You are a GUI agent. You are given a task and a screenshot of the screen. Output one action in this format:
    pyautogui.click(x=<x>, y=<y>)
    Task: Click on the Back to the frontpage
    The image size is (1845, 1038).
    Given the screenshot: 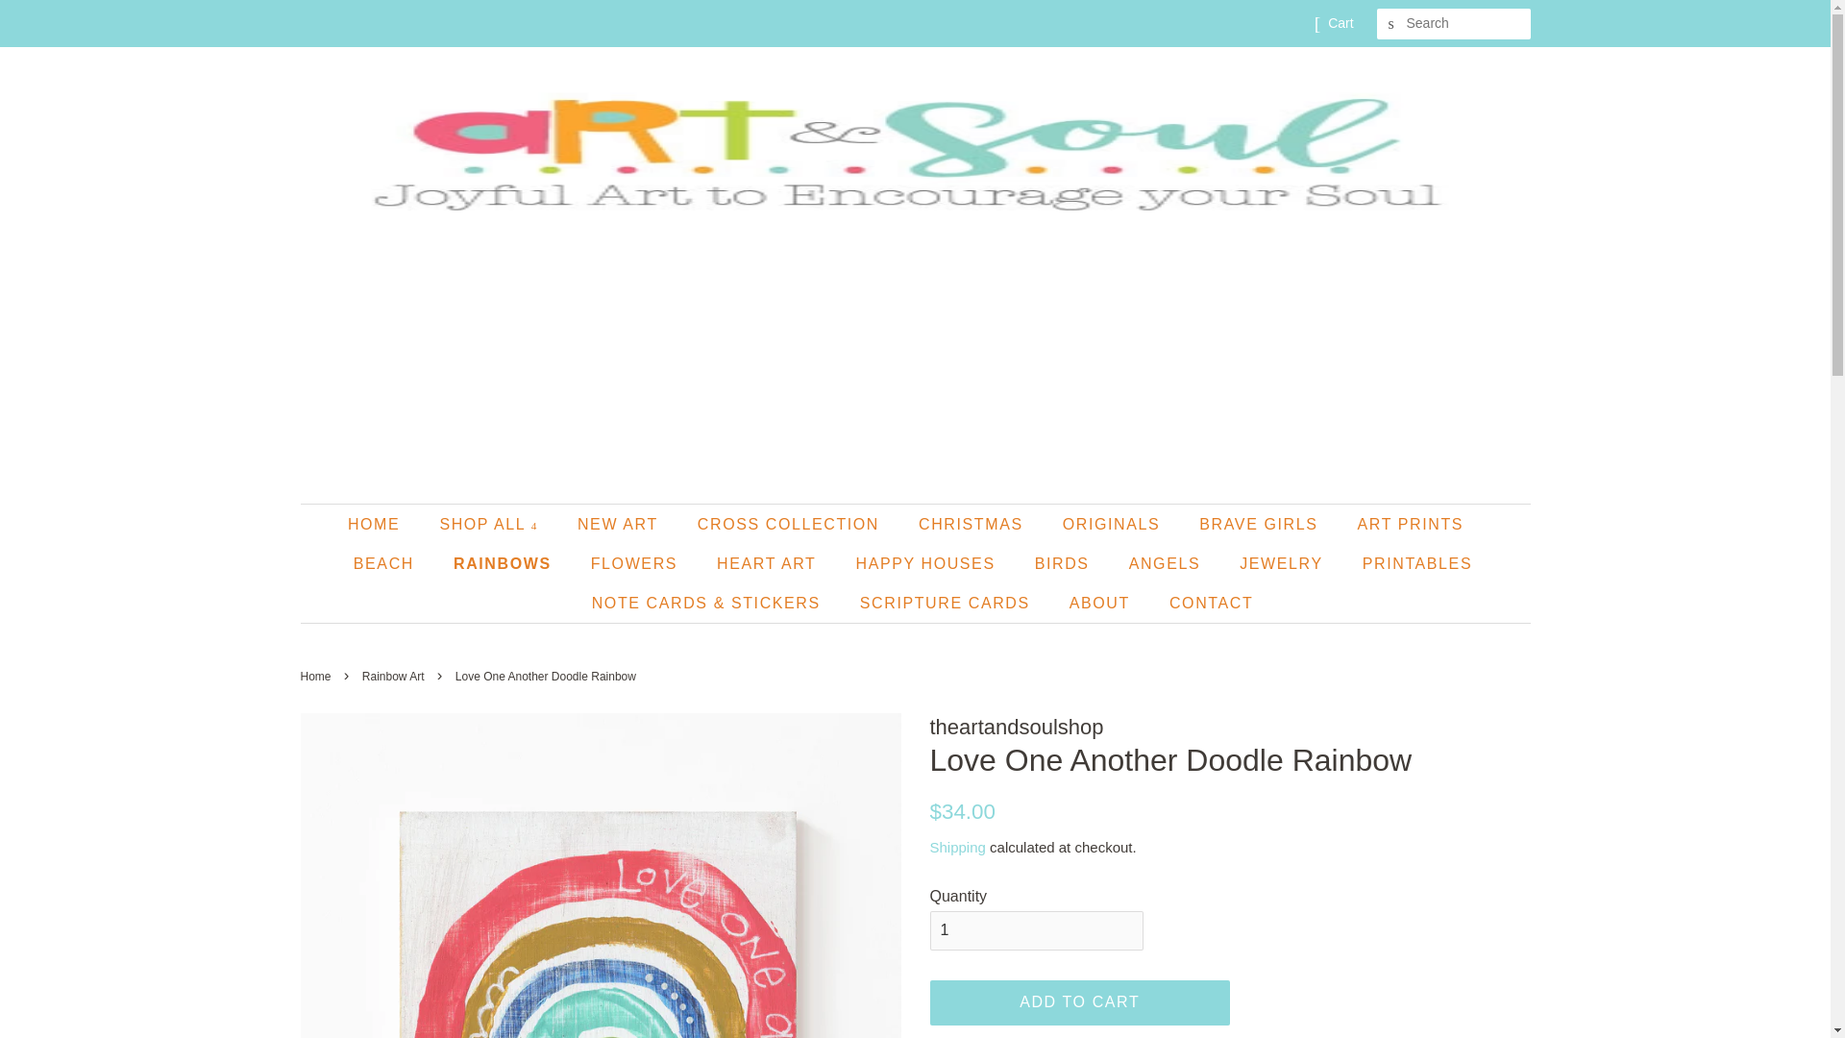 What is the action you would take?
    pyautogui.click(x=317, y=676)
    